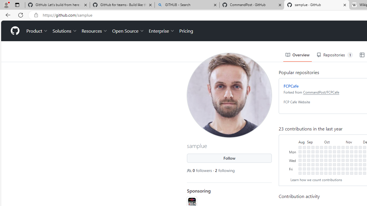 The width and height of the screenshot is (367, 206). I want to click on No contributions on November 23rd., so click(356, 164).